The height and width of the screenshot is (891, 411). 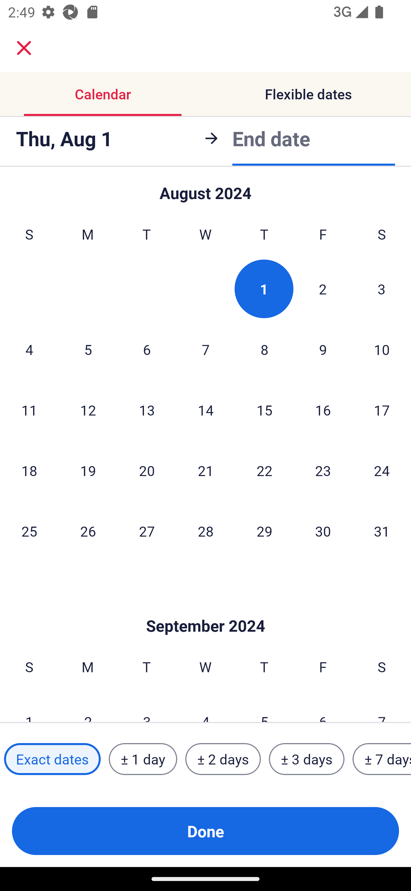 I want to click on 6 Tuesday, August 6, 2024, so click(x=147, y=349).